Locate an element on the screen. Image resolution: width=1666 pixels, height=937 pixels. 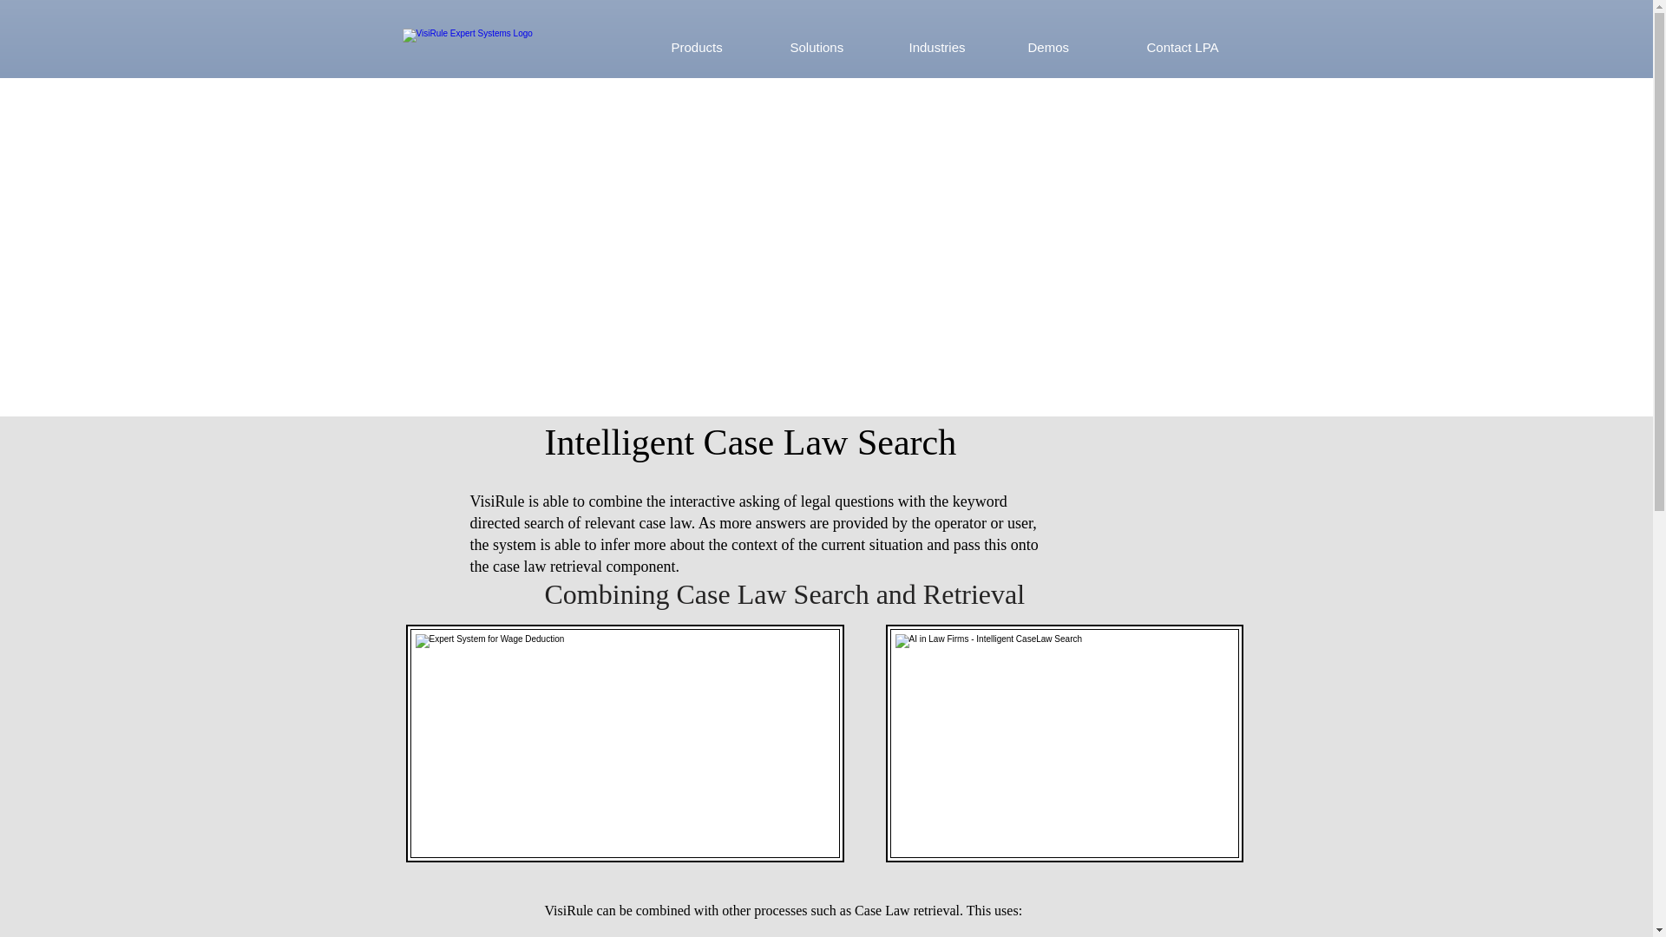
Industries is located at coordinates (954, 47).